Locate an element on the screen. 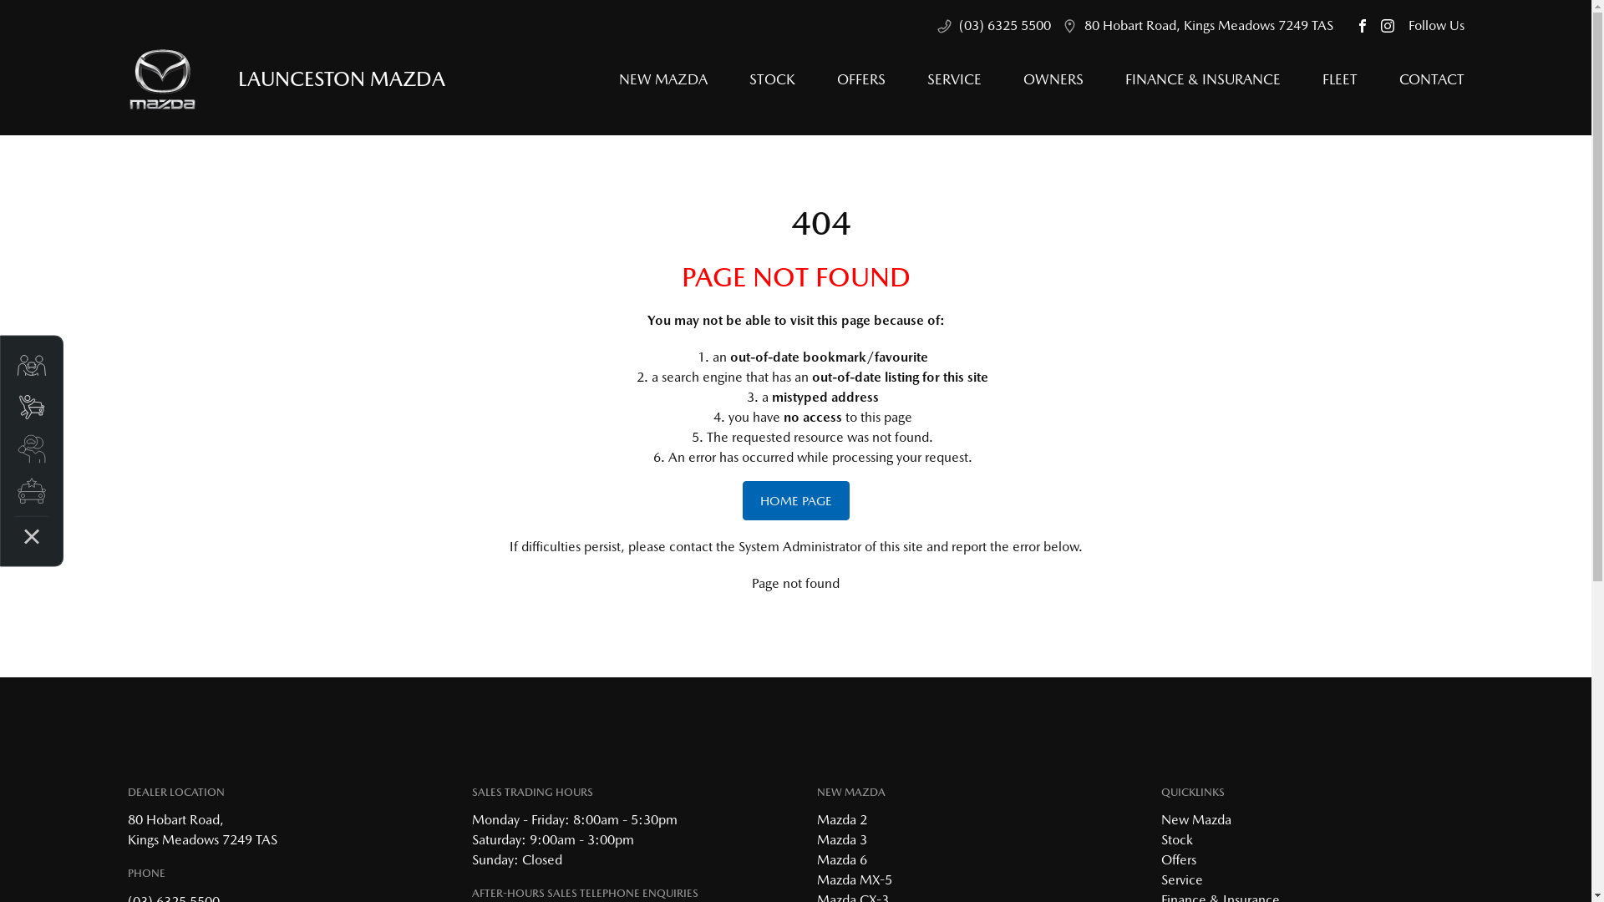 The height and width of the screenshot is (902, 1604). Mazda MX-5 is located at coordinates (855, 880).